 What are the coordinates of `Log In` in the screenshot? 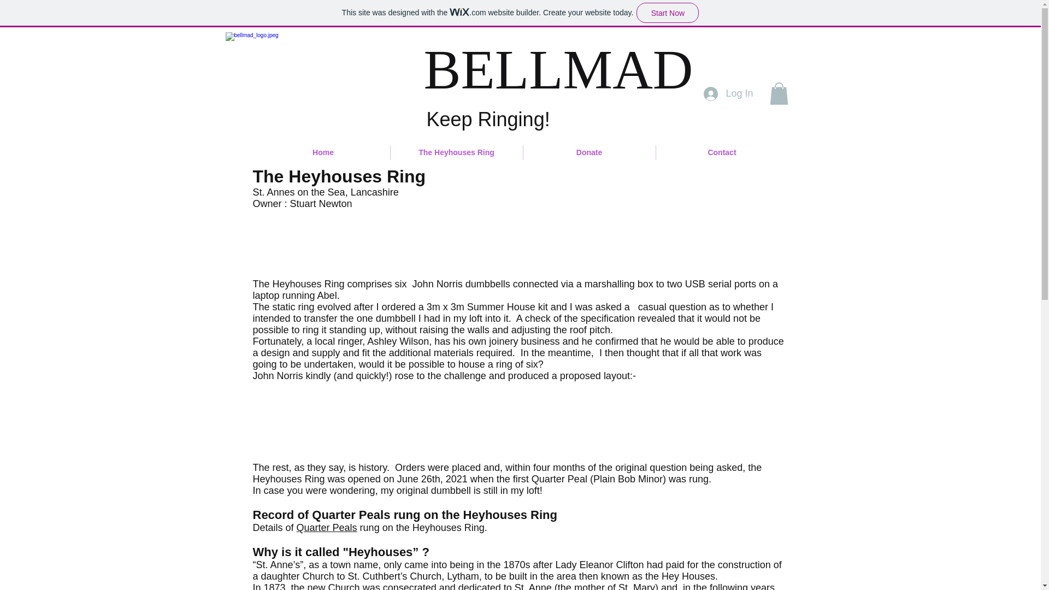 It's located at (728, 94).